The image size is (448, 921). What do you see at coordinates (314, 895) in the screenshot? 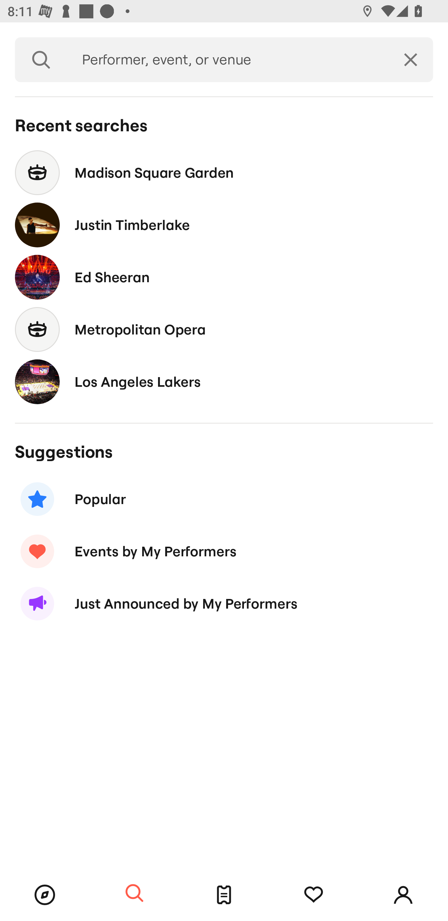
I see `Tracking` at bounding box center [314, 895].